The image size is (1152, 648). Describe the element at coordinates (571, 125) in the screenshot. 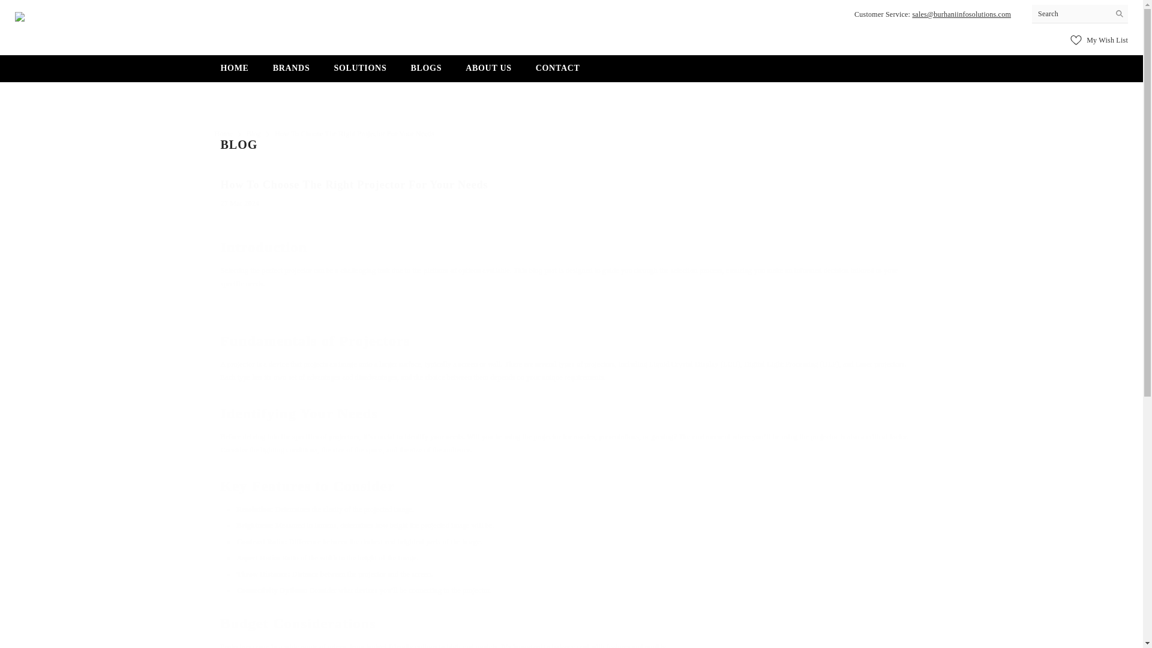

I see `HOME` at that location.